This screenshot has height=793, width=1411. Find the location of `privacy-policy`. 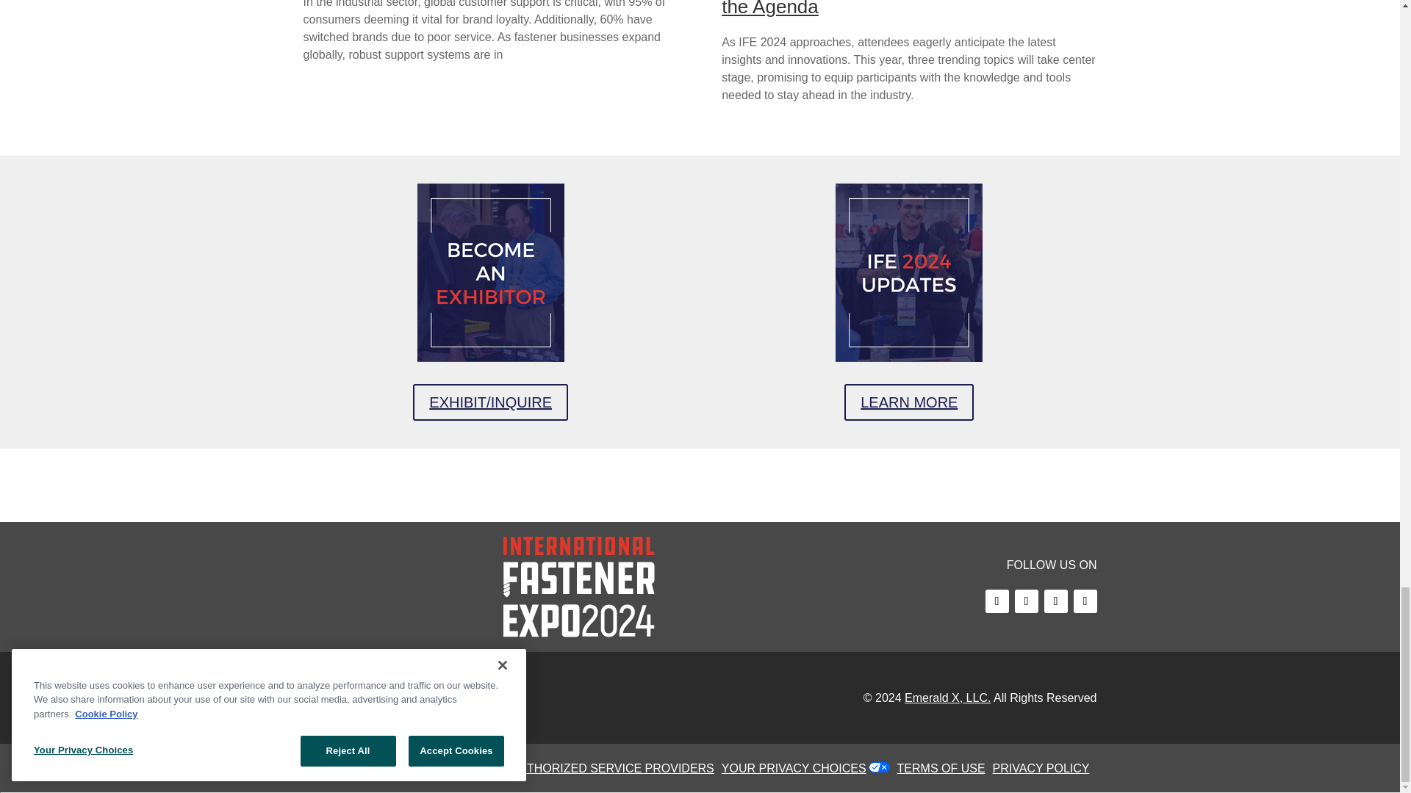

privacy-policy is located at coordinates (1045, 768).